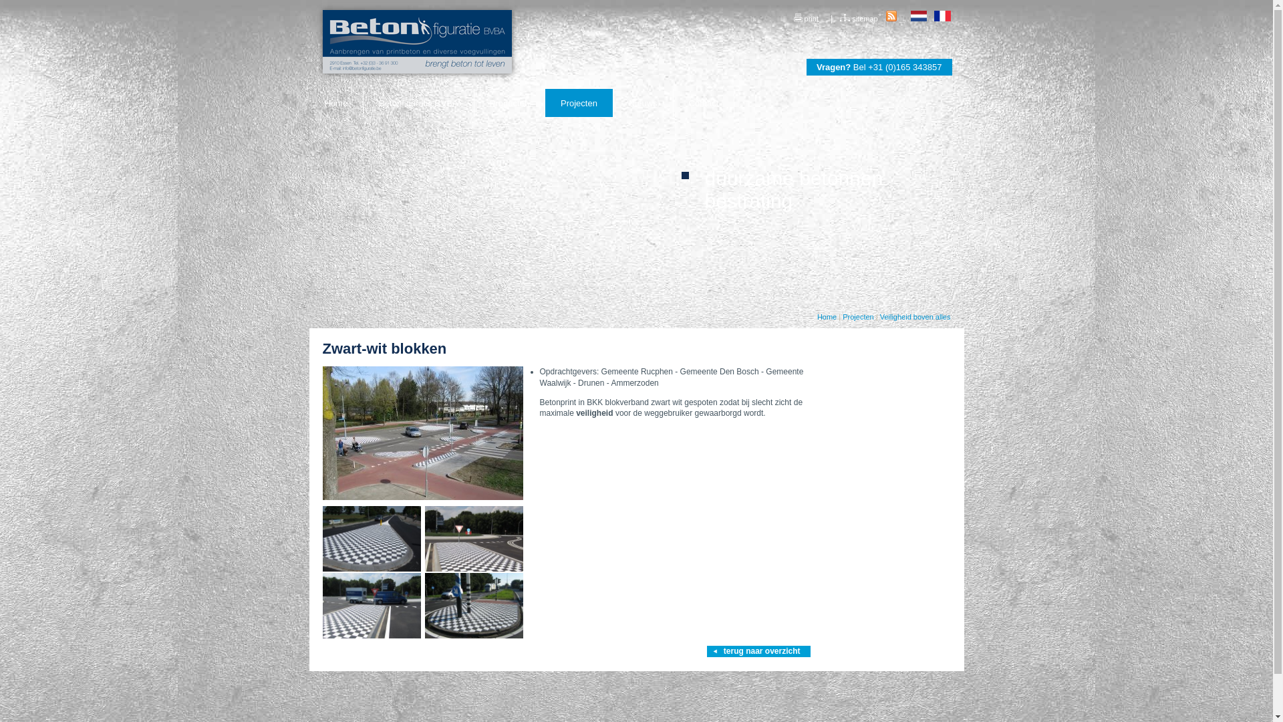 This screenshot has width=1283, height=722. Describe the element at coordinates (419, 103) in the screenshot. I see `Betonfiguratie BVBA` at that location.